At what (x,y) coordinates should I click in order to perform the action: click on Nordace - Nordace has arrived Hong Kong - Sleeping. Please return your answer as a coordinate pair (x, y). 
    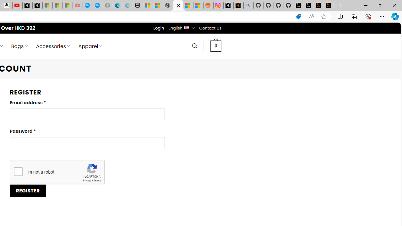
    Looking at the image, I should click on (108, 6).